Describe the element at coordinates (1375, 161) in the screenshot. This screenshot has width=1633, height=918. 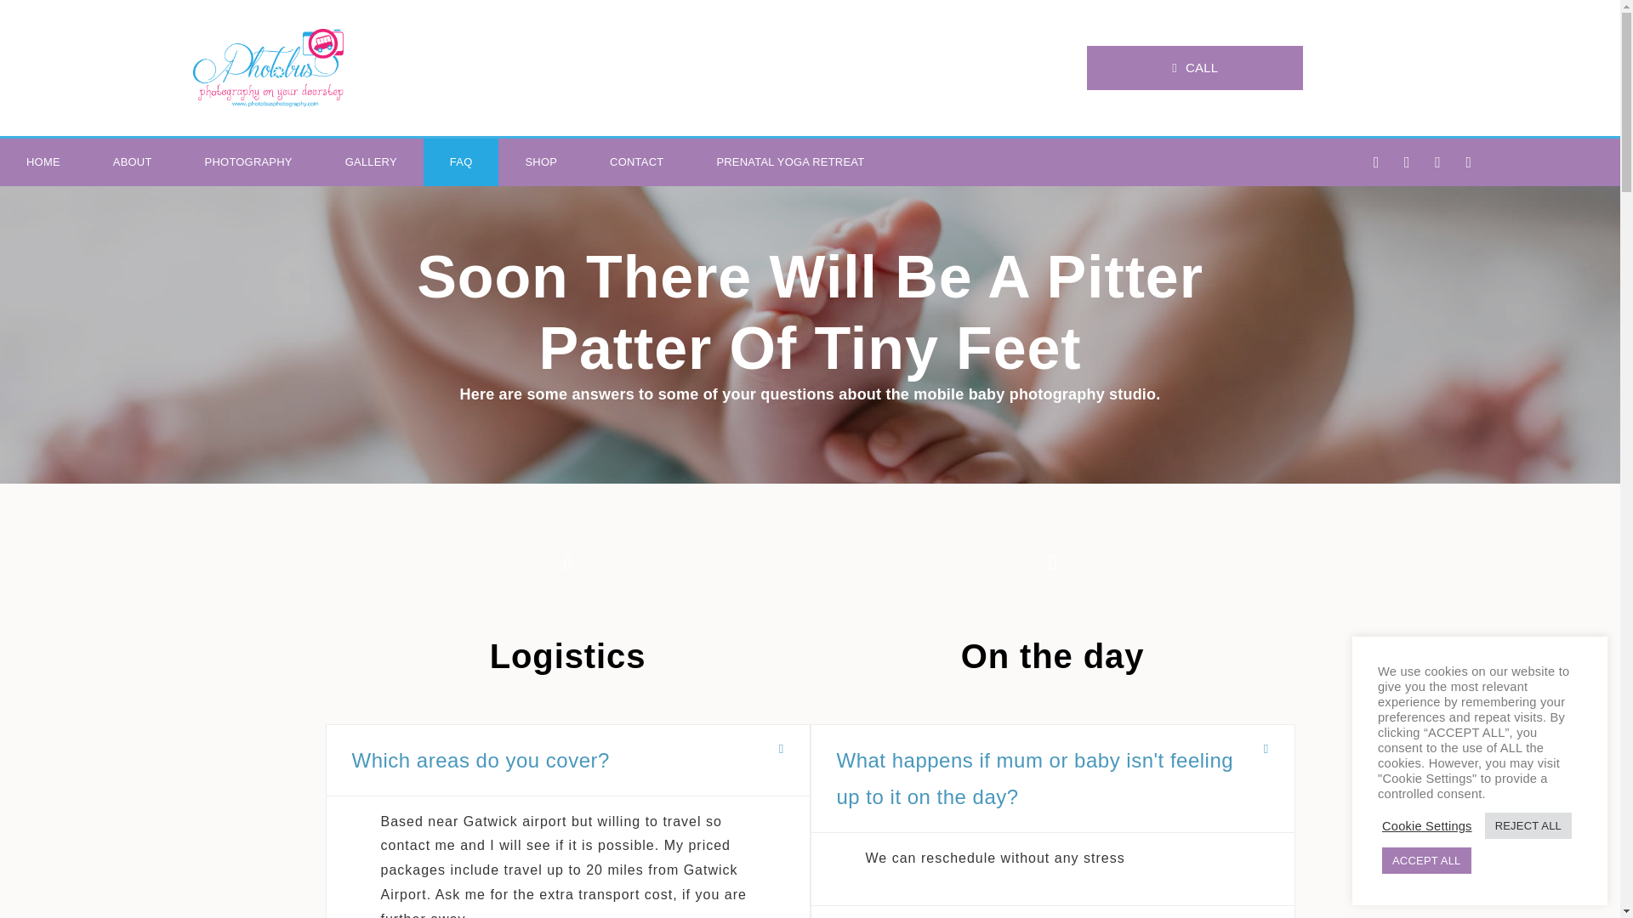
I see `Facebook` at that location.